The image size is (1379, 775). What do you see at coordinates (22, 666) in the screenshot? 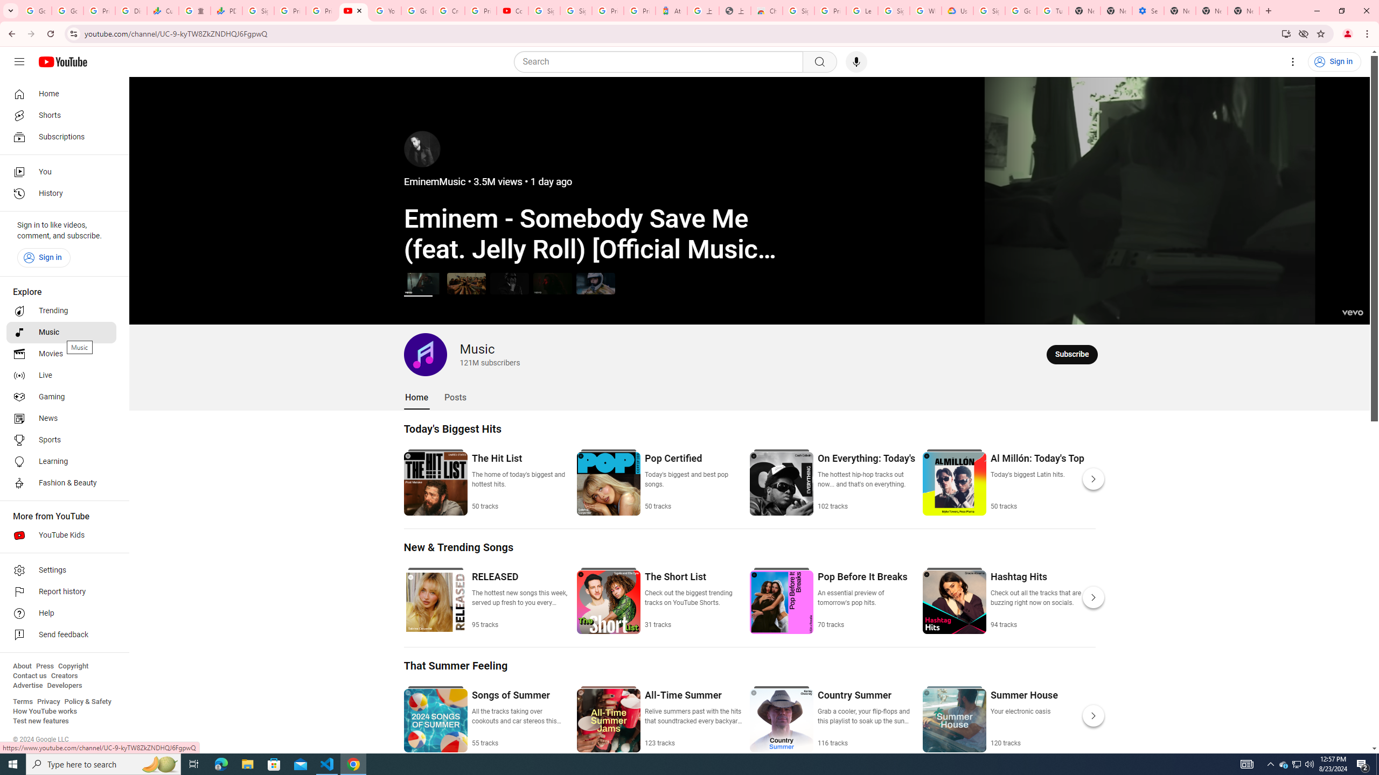
I see `About` at bounding box center [22, 666].